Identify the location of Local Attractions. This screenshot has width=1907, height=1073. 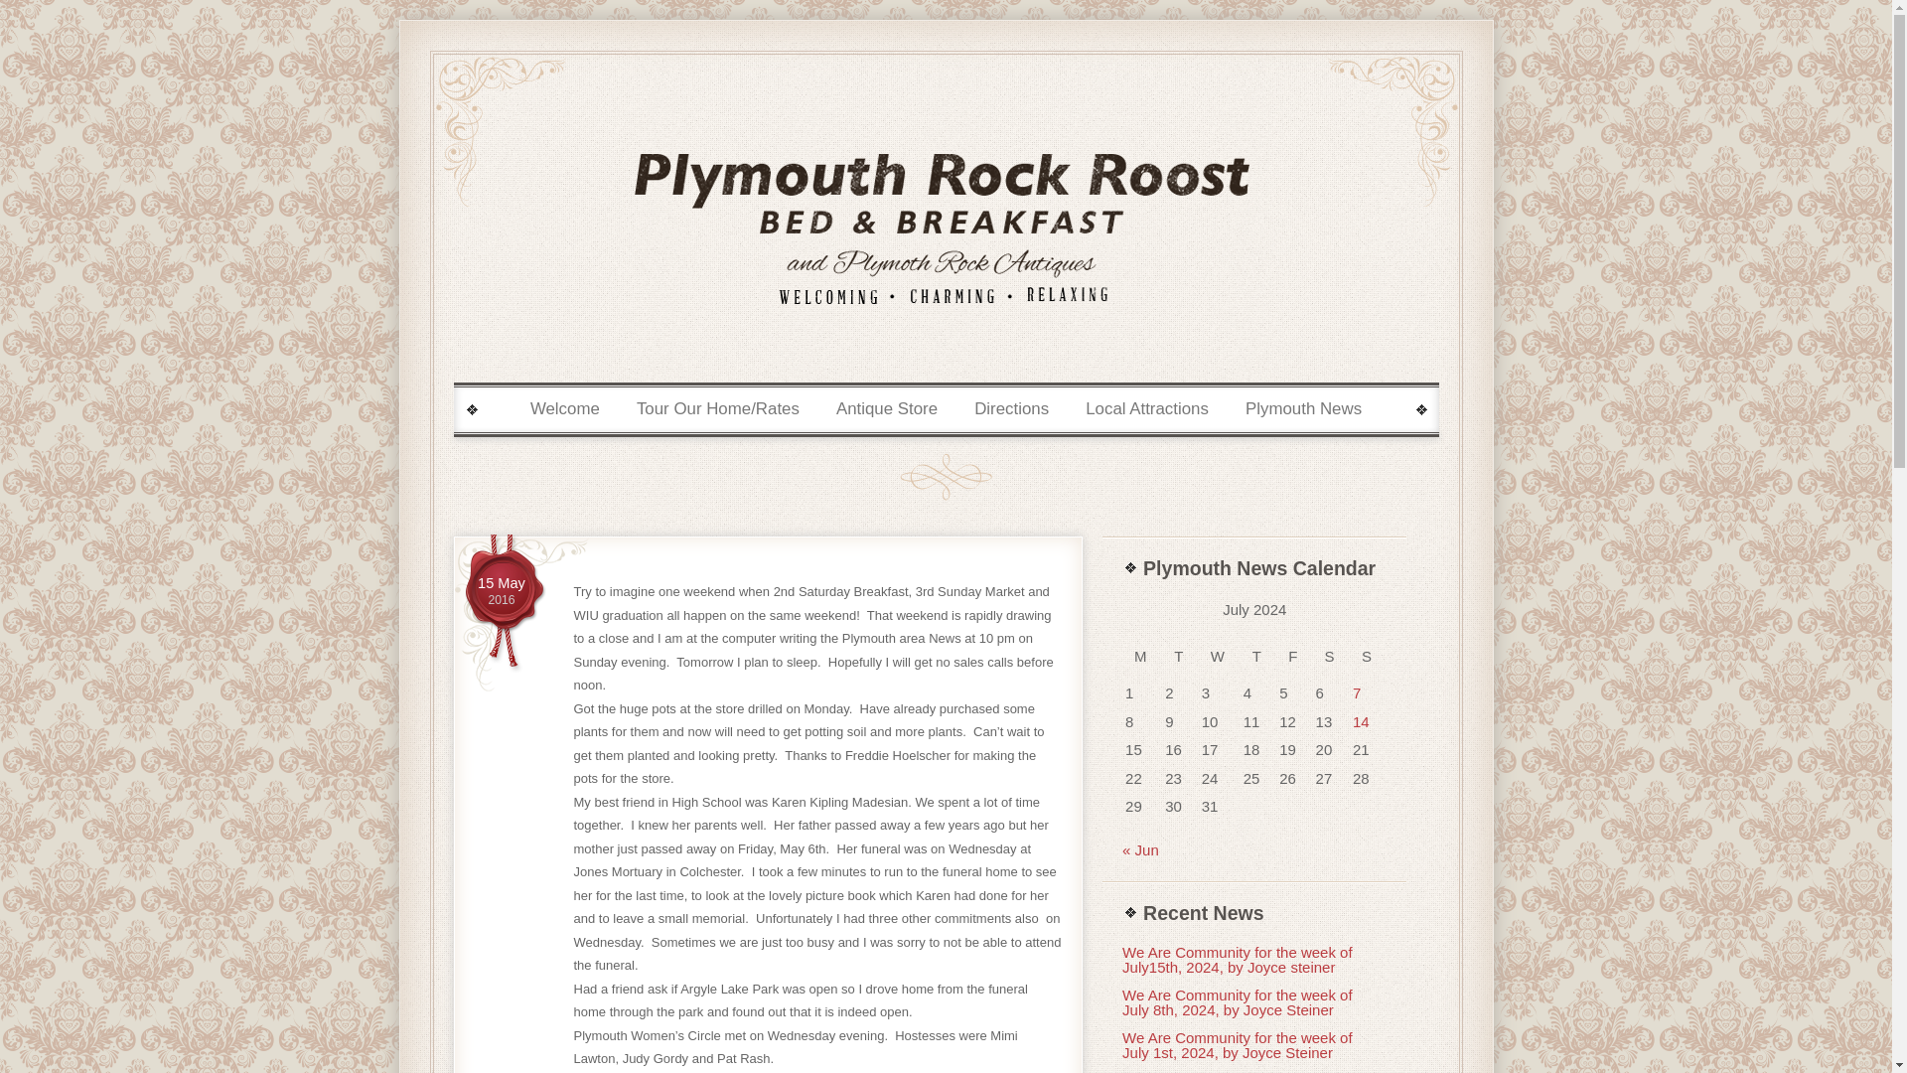
(564, 409).